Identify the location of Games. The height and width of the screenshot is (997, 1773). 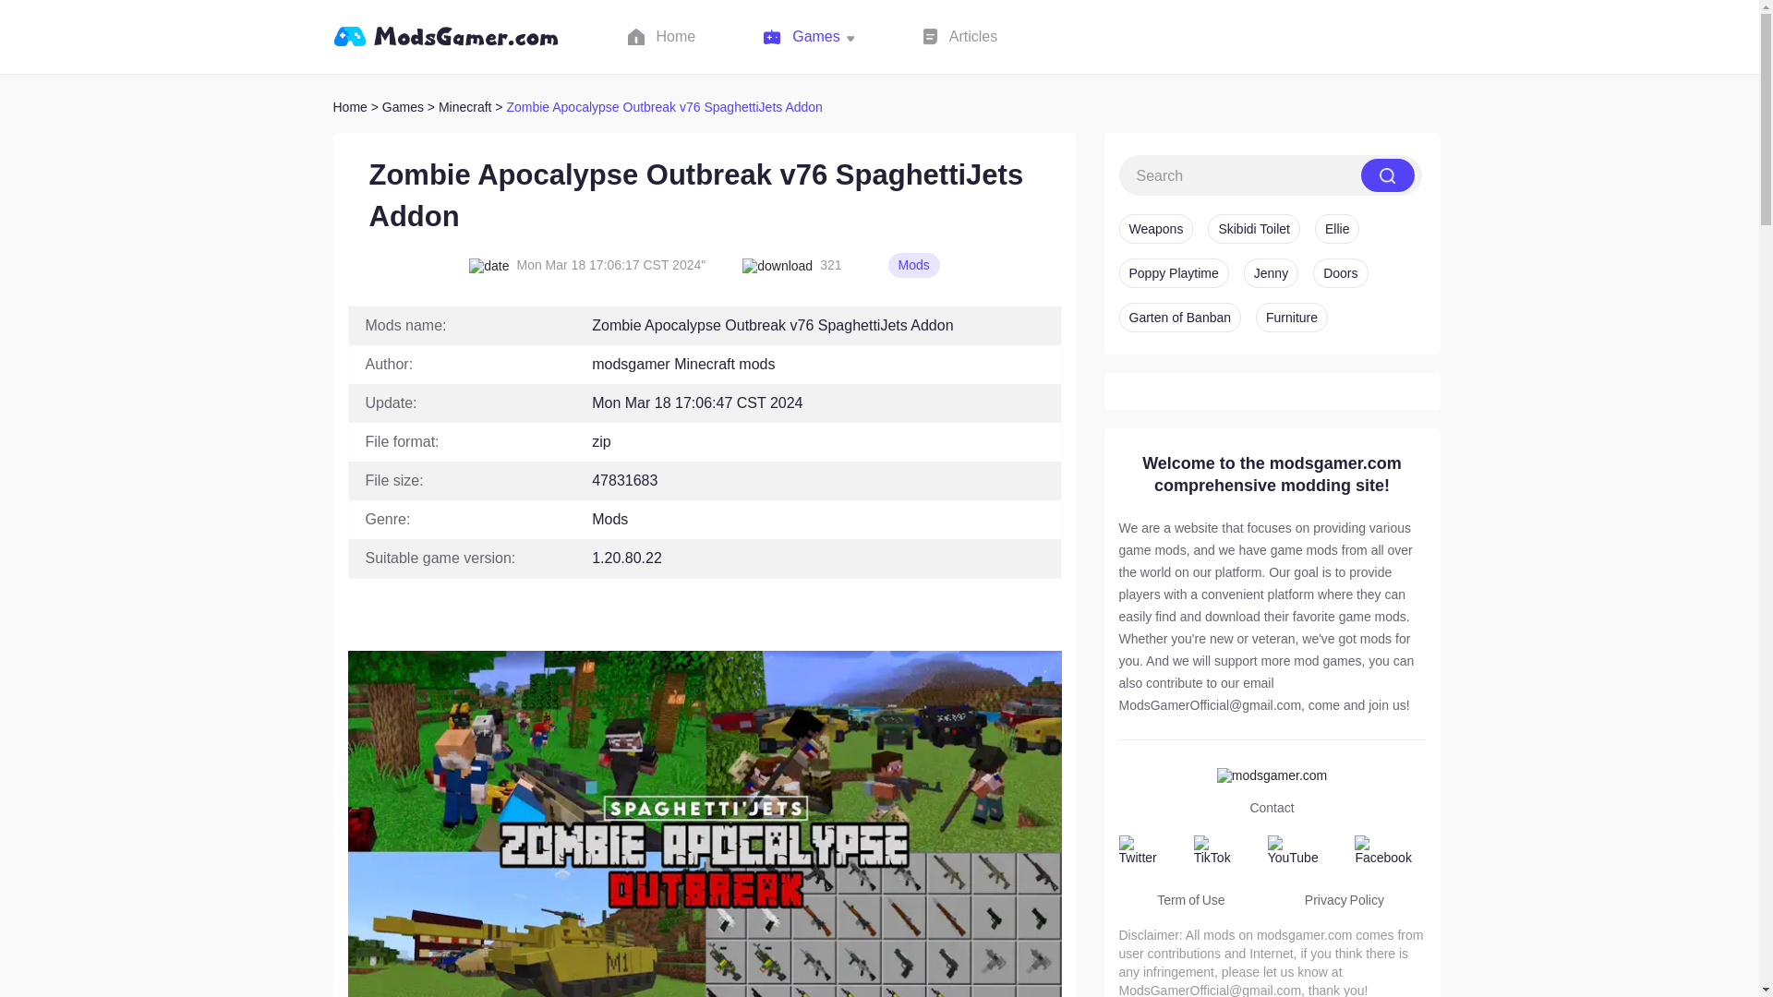
(809, 37).